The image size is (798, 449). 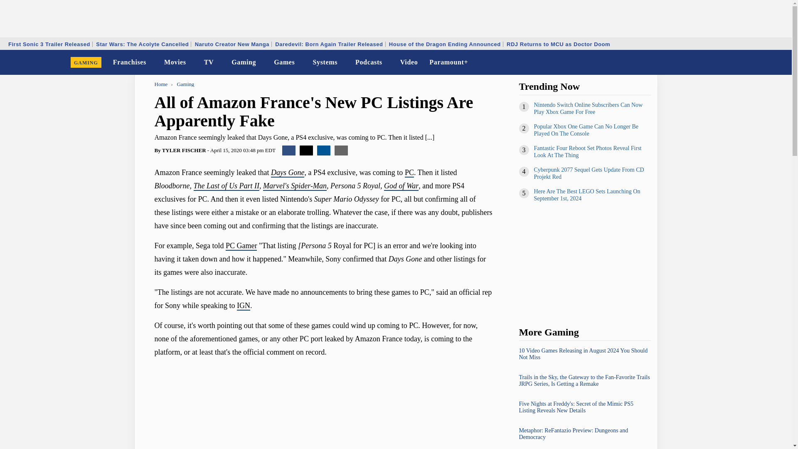 What do you see at coordinates (780, 62) in the screenshot?
I see `Search` at bounding box center [780, 62].